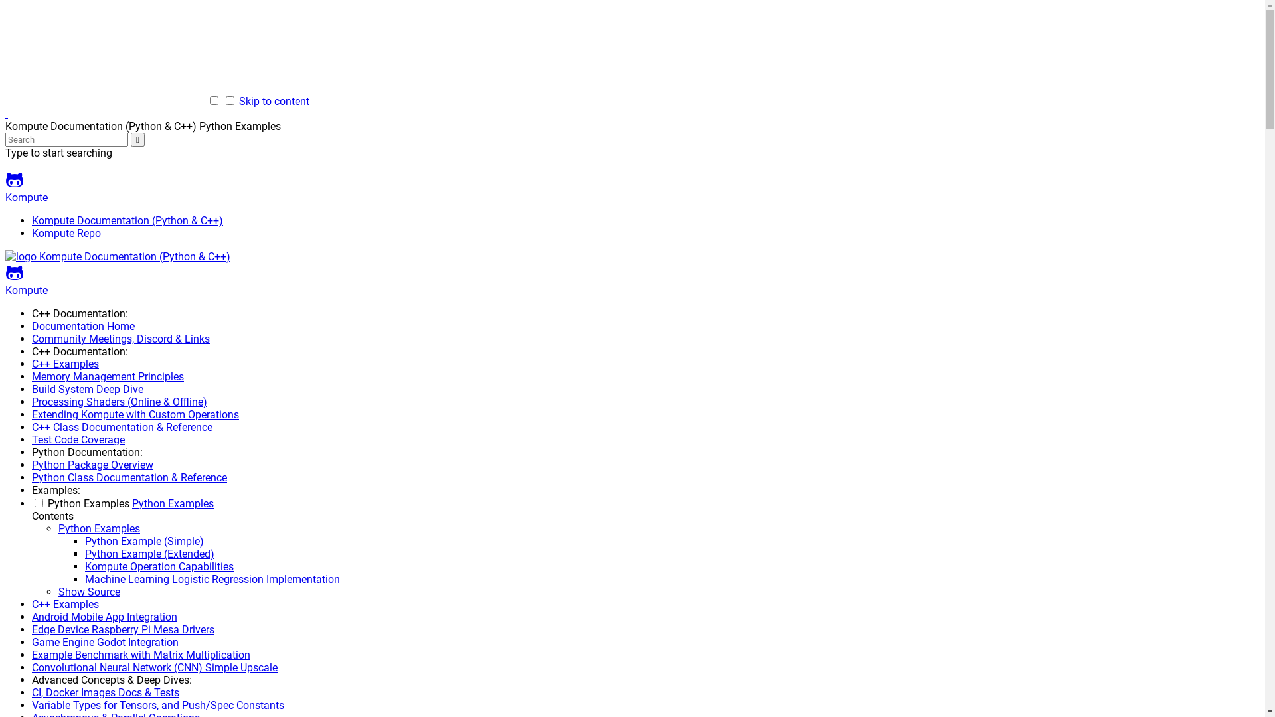 This screenshot has height=717, width=1275. I want to click on Kompute, so click(632, 279).